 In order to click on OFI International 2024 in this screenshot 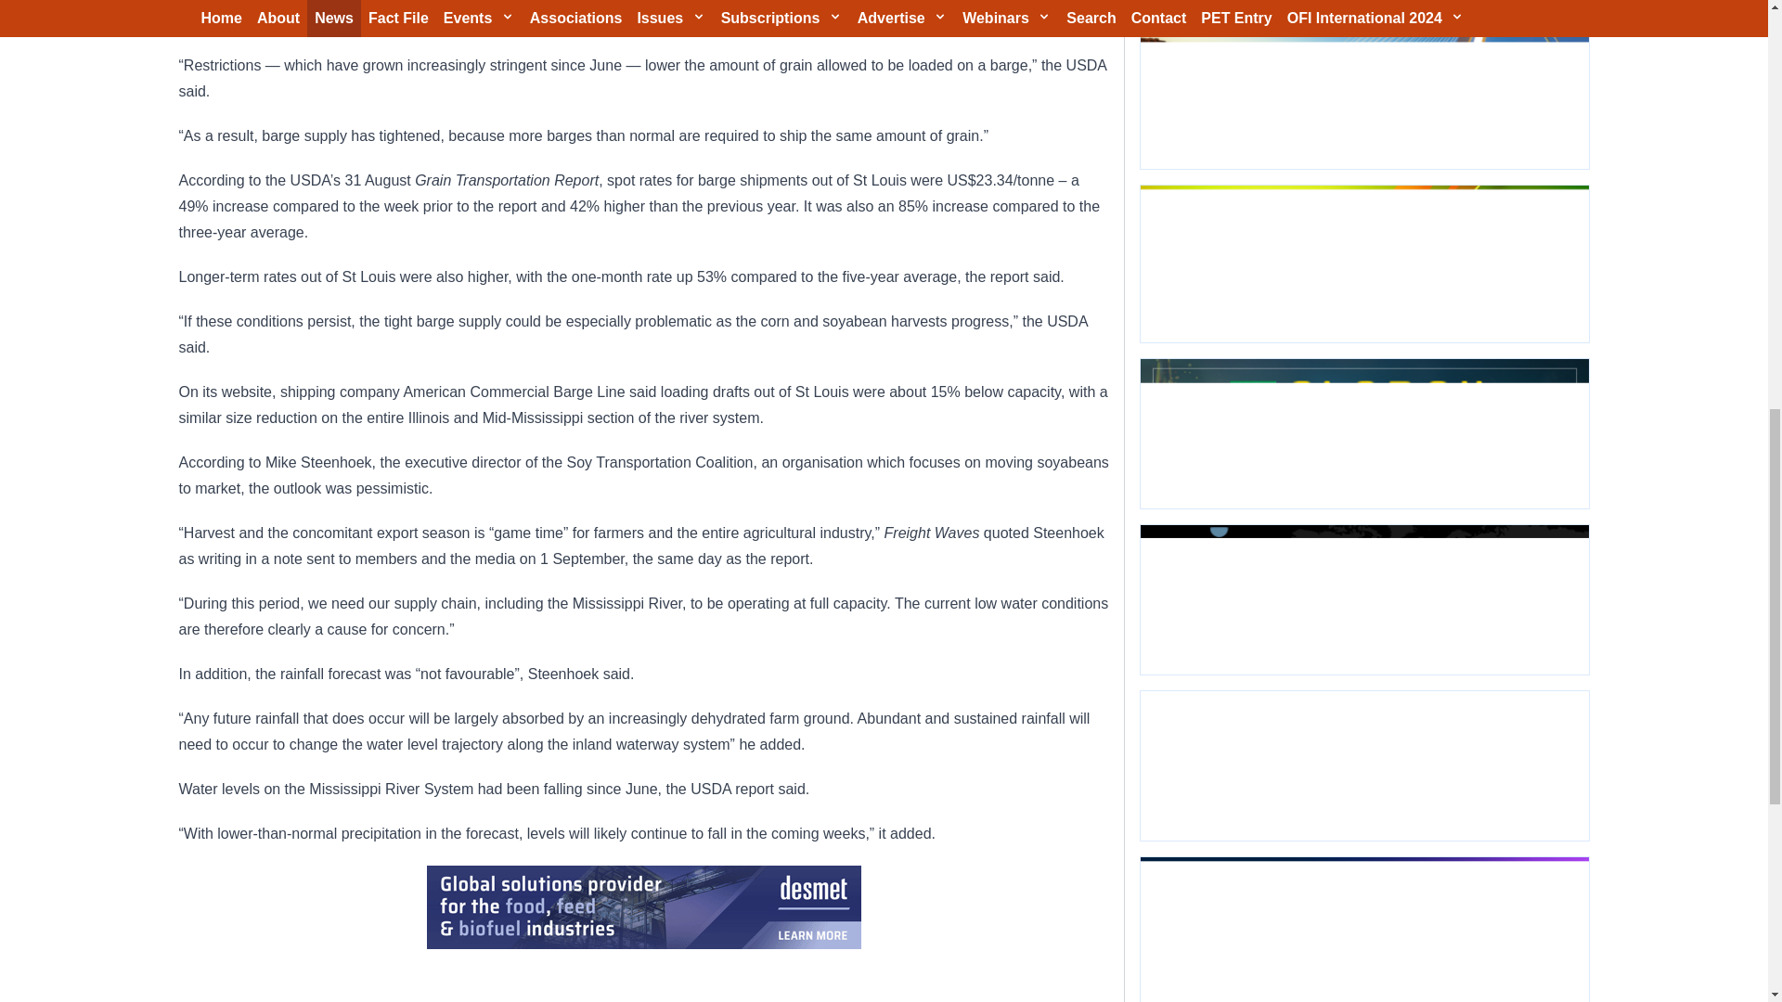, I will do `click(1363, 84)`.